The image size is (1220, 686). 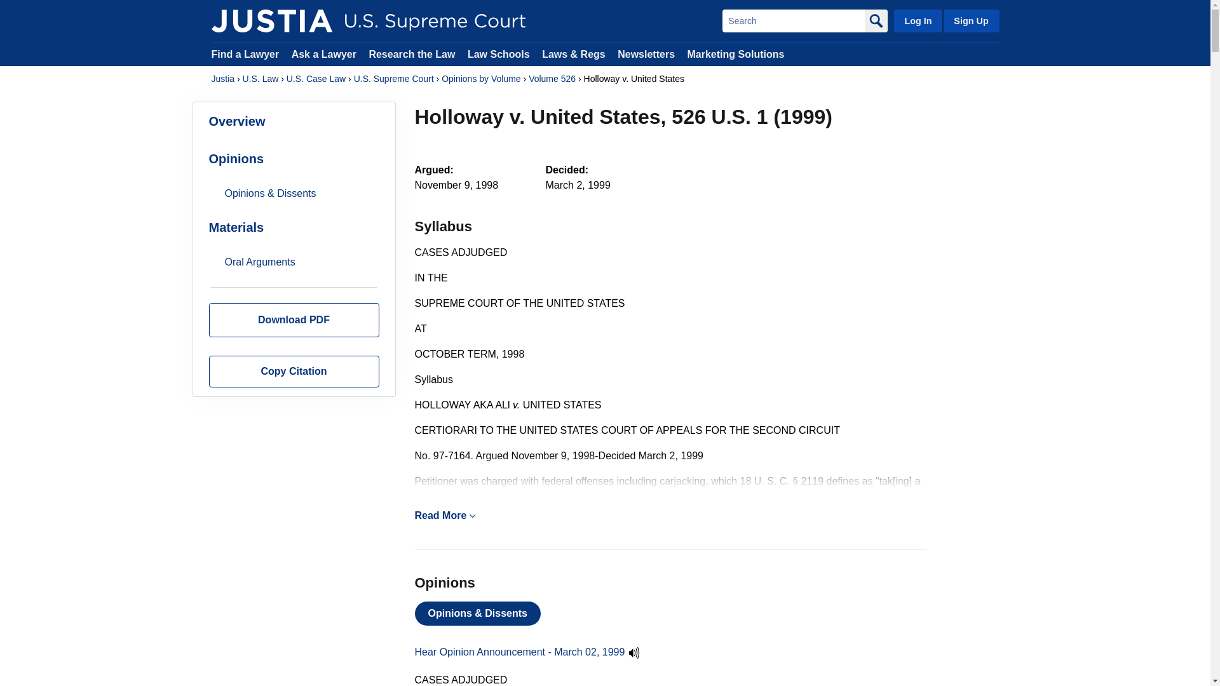 I want to click on U.S. Law, so click(x=261, y=79).